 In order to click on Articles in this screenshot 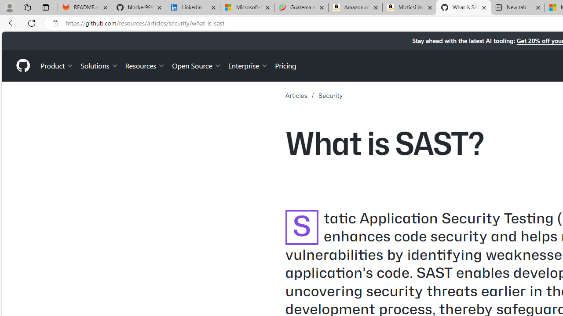, I will do `click(296, 96)`.